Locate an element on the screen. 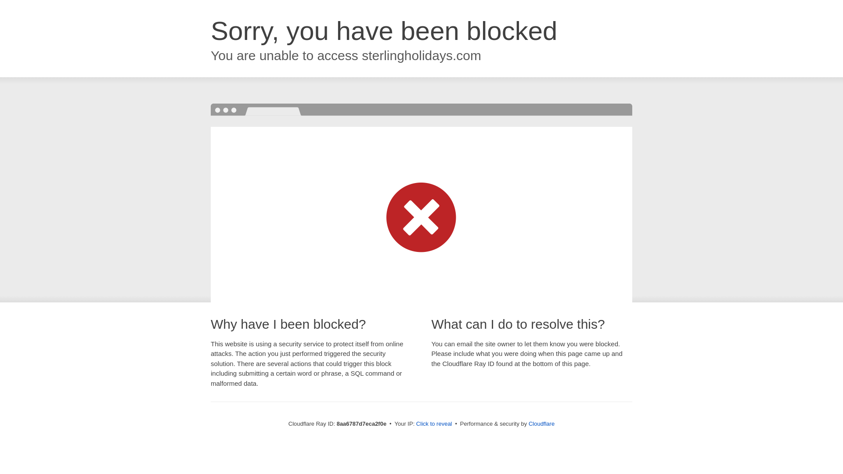  Cloudflare is located at coordinates (541, 424).